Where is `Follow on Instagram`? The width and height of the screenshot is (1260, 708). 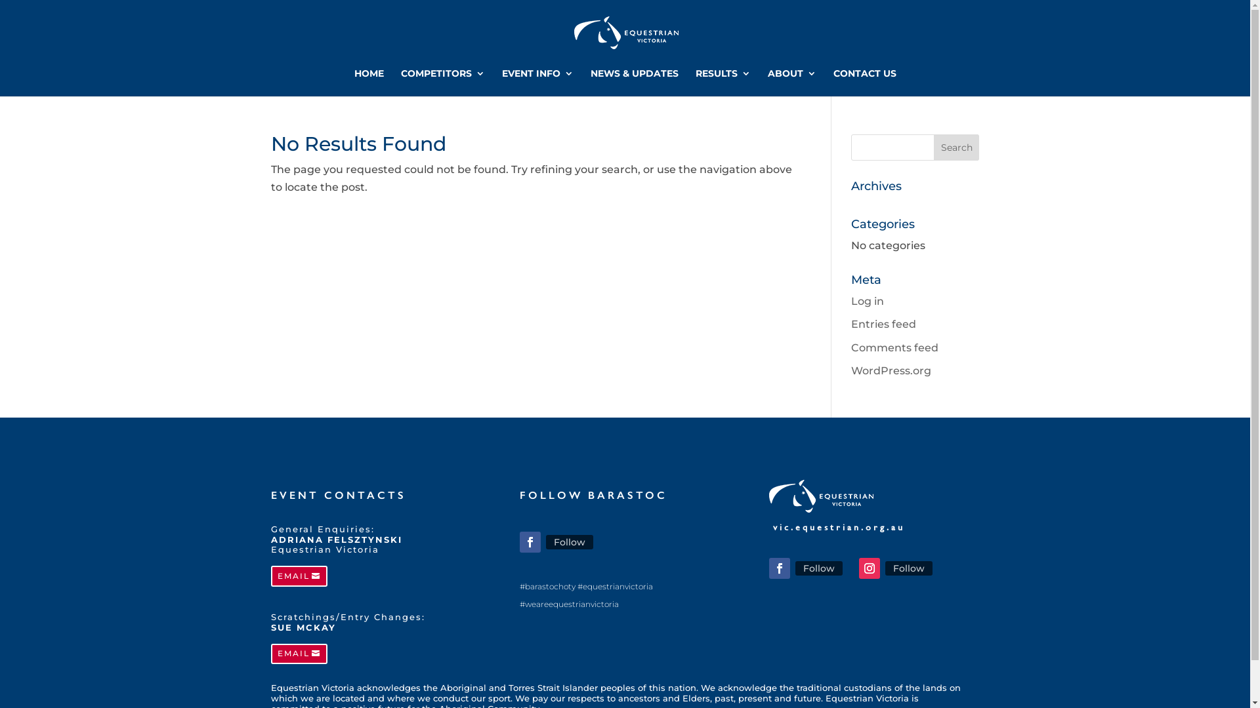 Follow on Instagram is located at coordinates (870, 568).